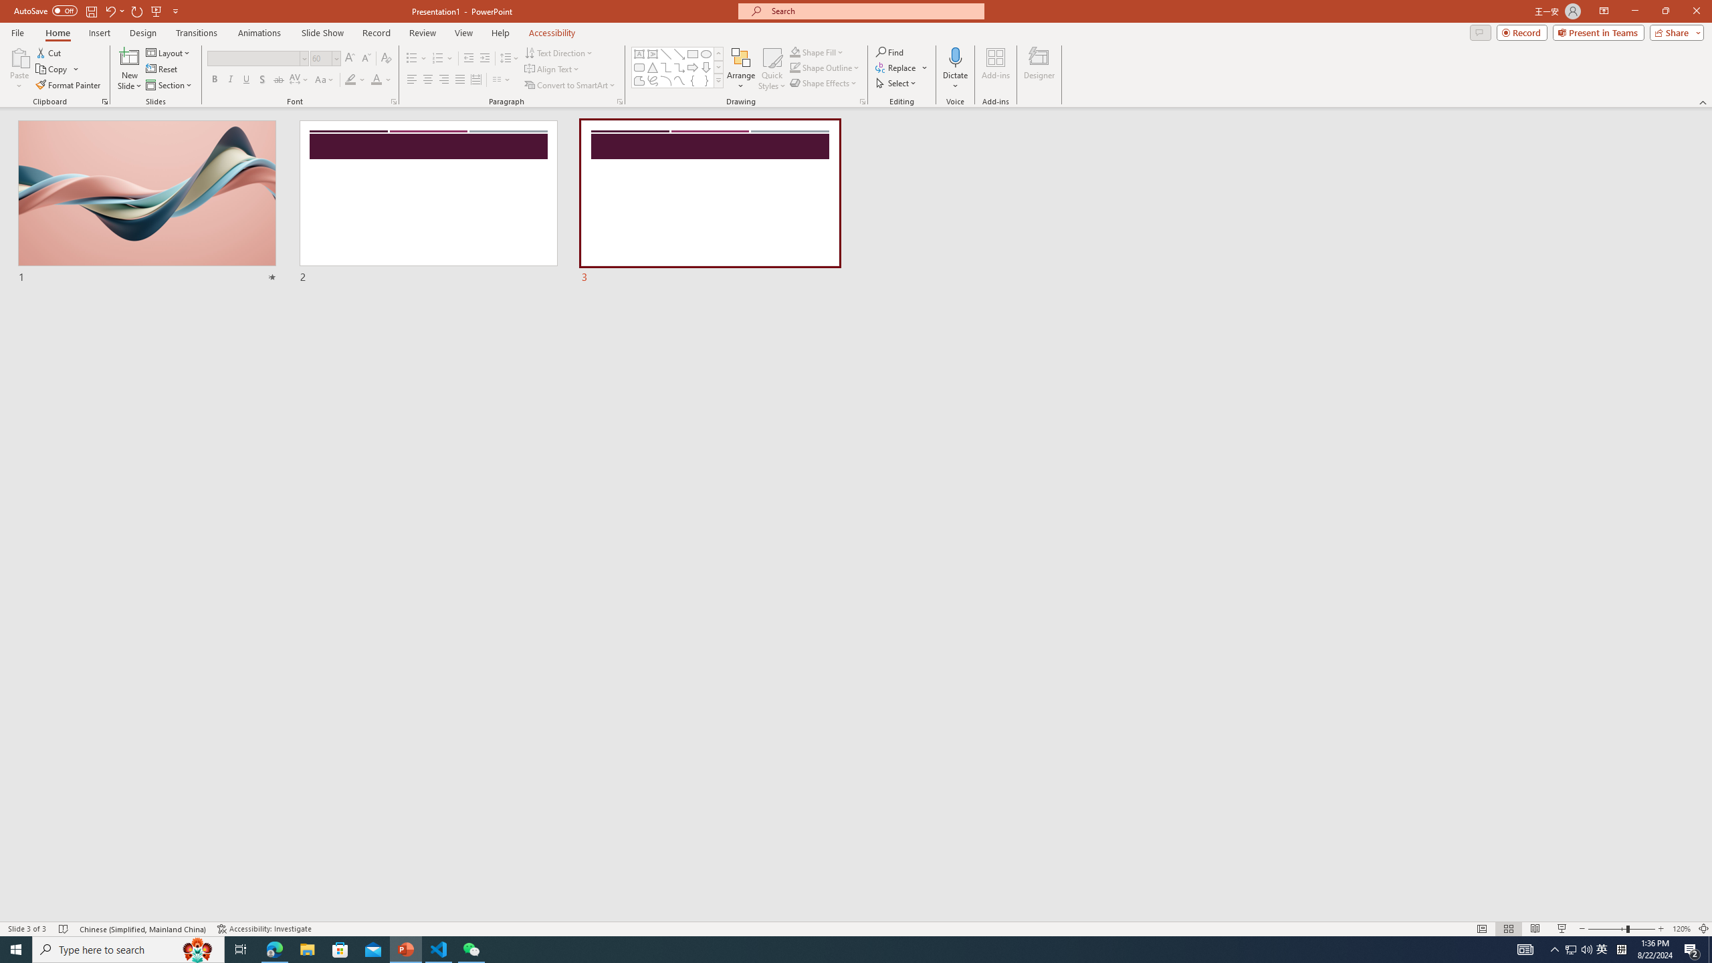  Describe the element at coordinates (824, 83) in the screenshot. I see `Shape Effects` at that location.